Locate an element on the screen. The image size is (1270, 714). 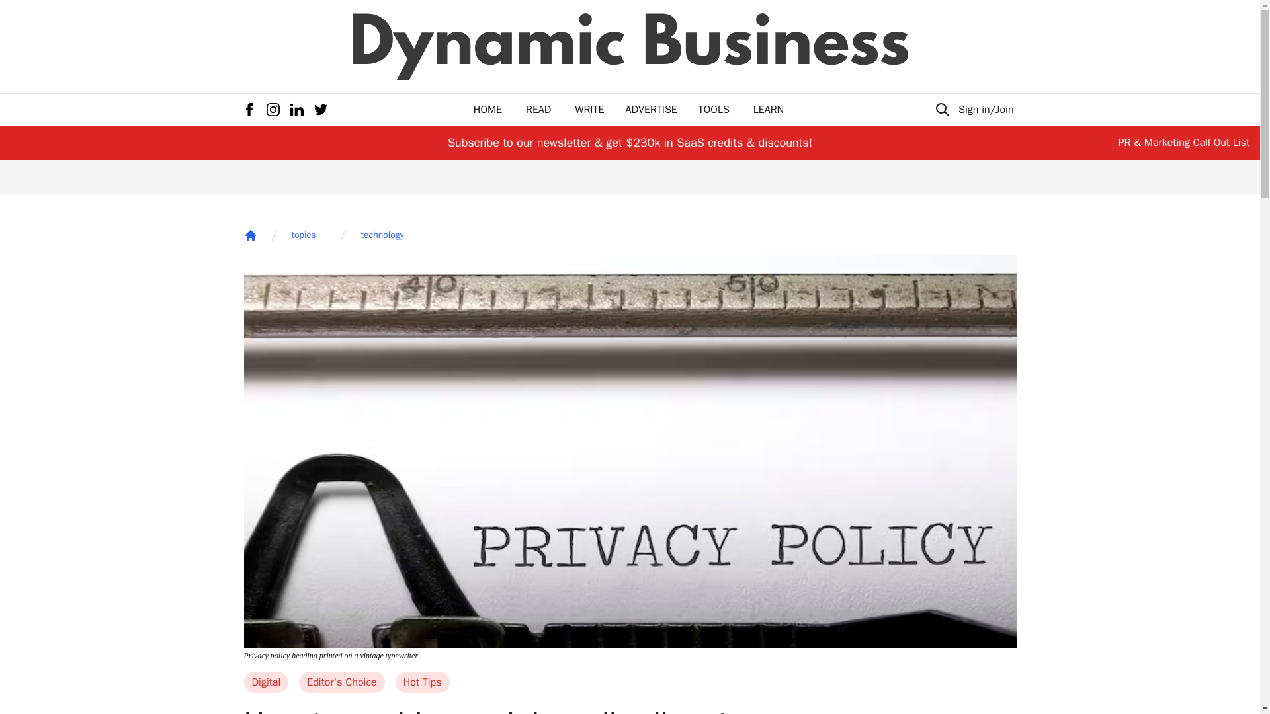
Hot Tips is located at coordinates (422, 682).